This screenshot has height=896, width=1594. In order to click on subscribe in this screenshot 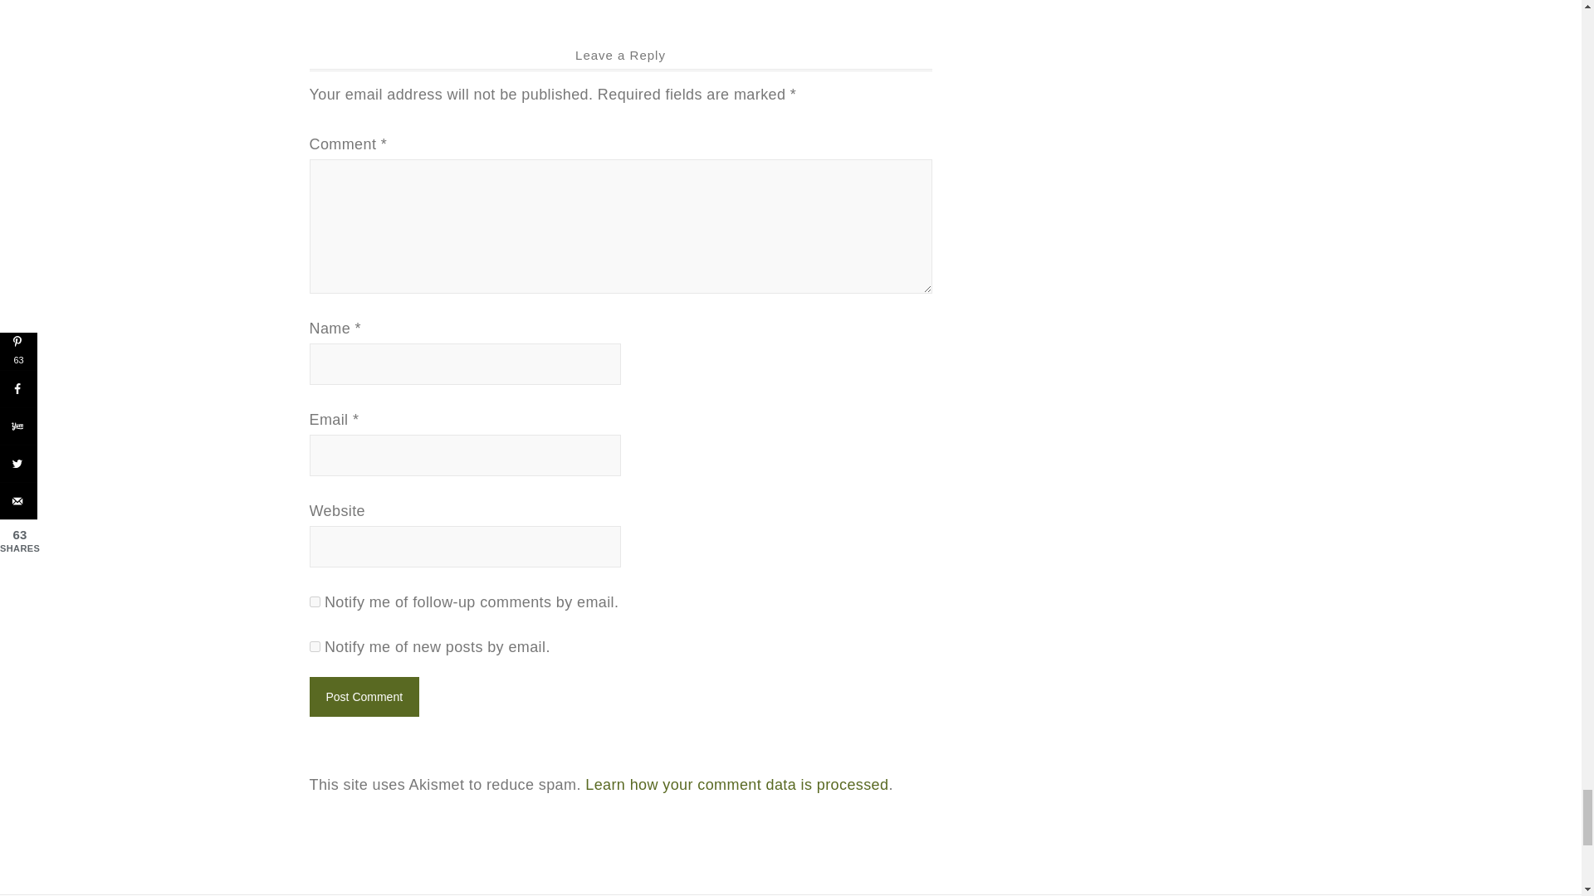, I will do `click(314, 647)`.